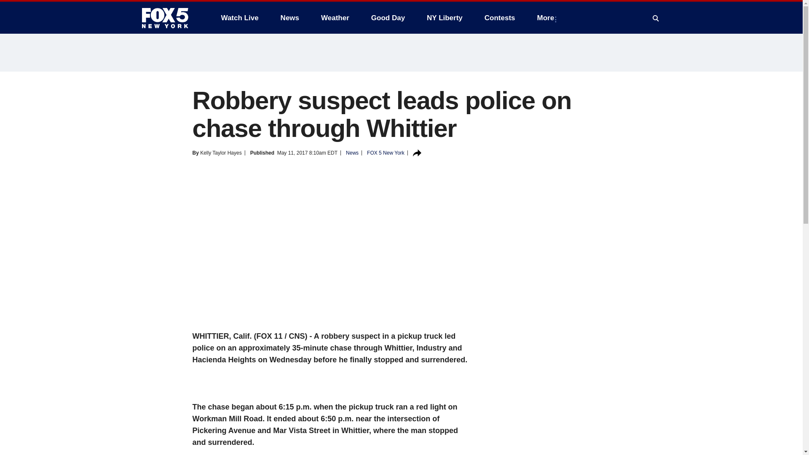  What do you see at coordinates (500, 18) in the screenshot?
I see `Contests` at bounding box center [500, 18].